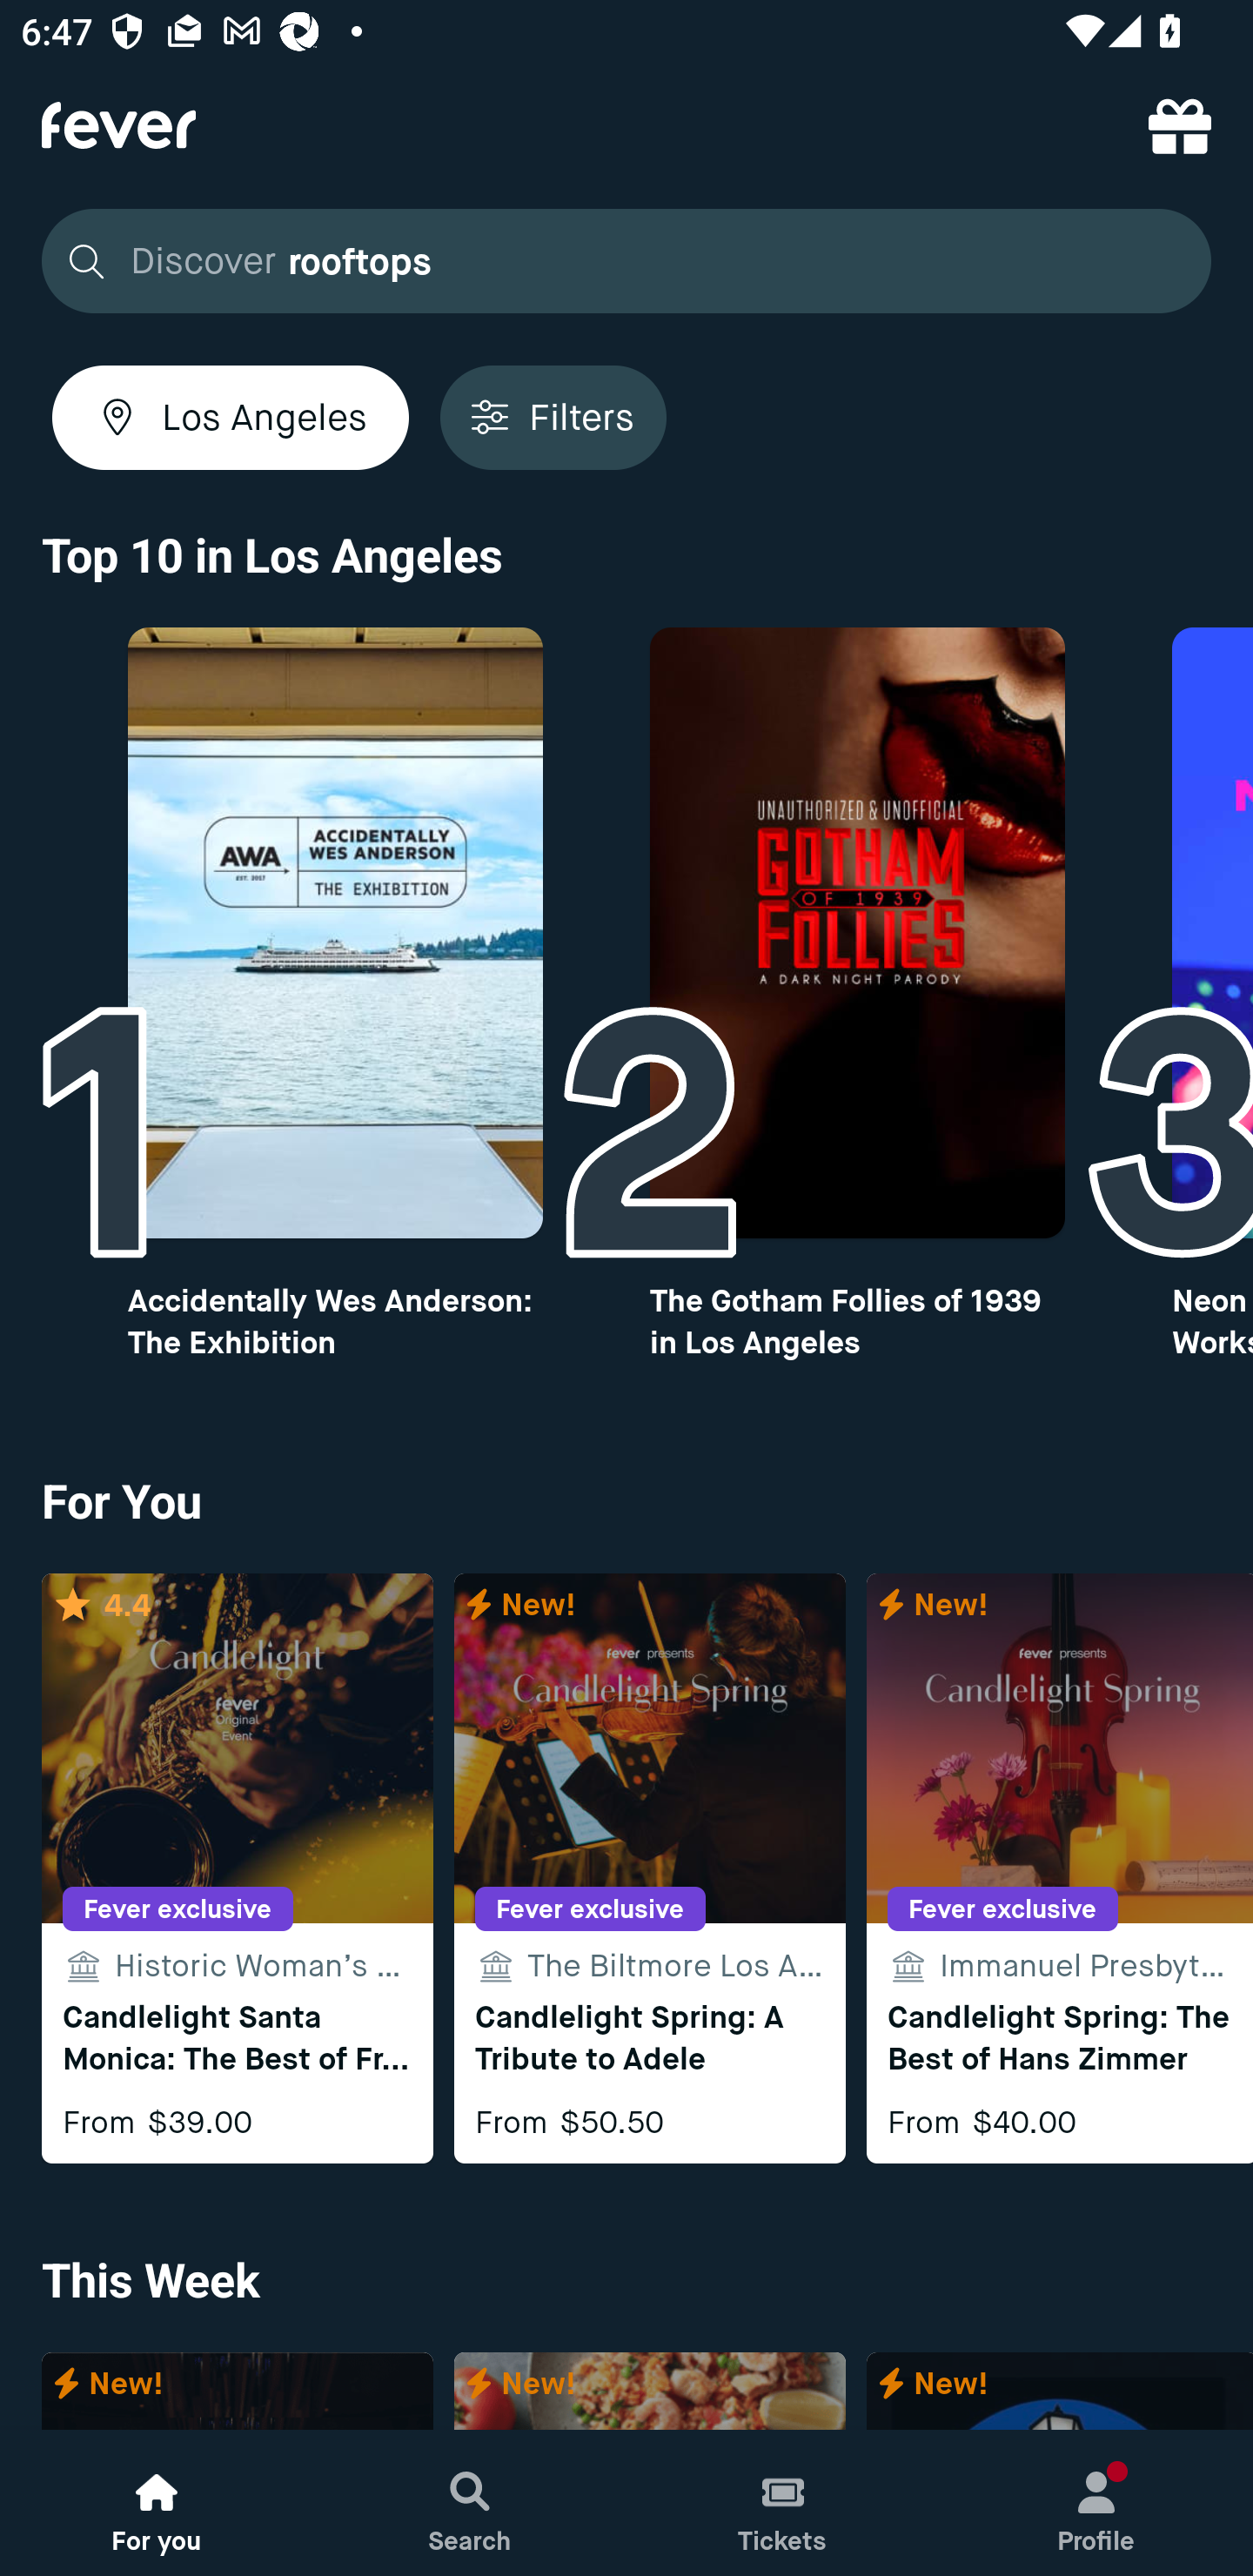 The image size is (1253, 2576). I want to click on Discover rooftops, so click(626, 261).